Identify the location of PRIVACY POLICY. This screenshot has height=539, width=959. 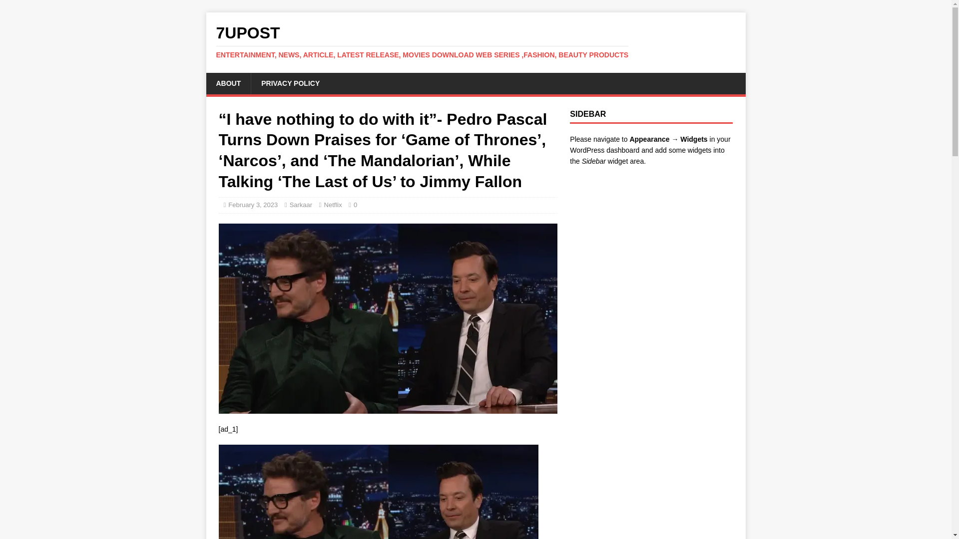
(290, 83).